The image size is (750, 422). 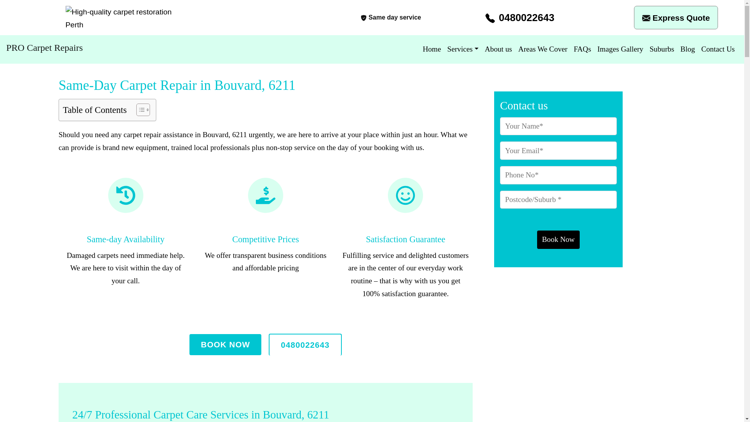 I want to click on Home, so click(x=431, y=49).